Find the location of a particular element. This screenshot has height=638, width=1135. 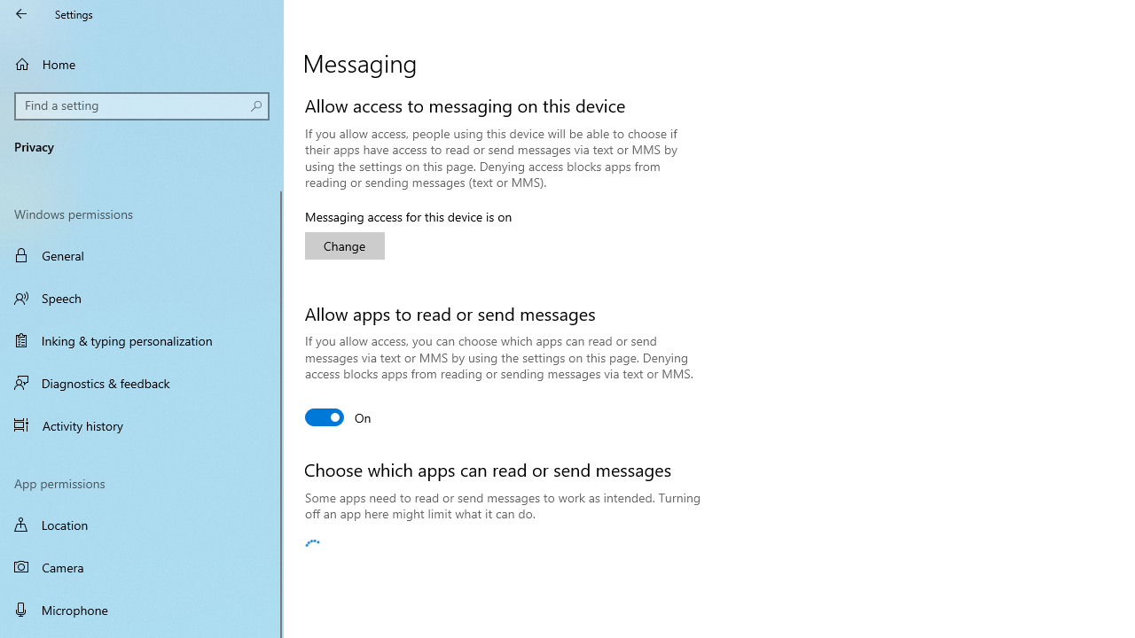

General is located at coordinates (142, 255).